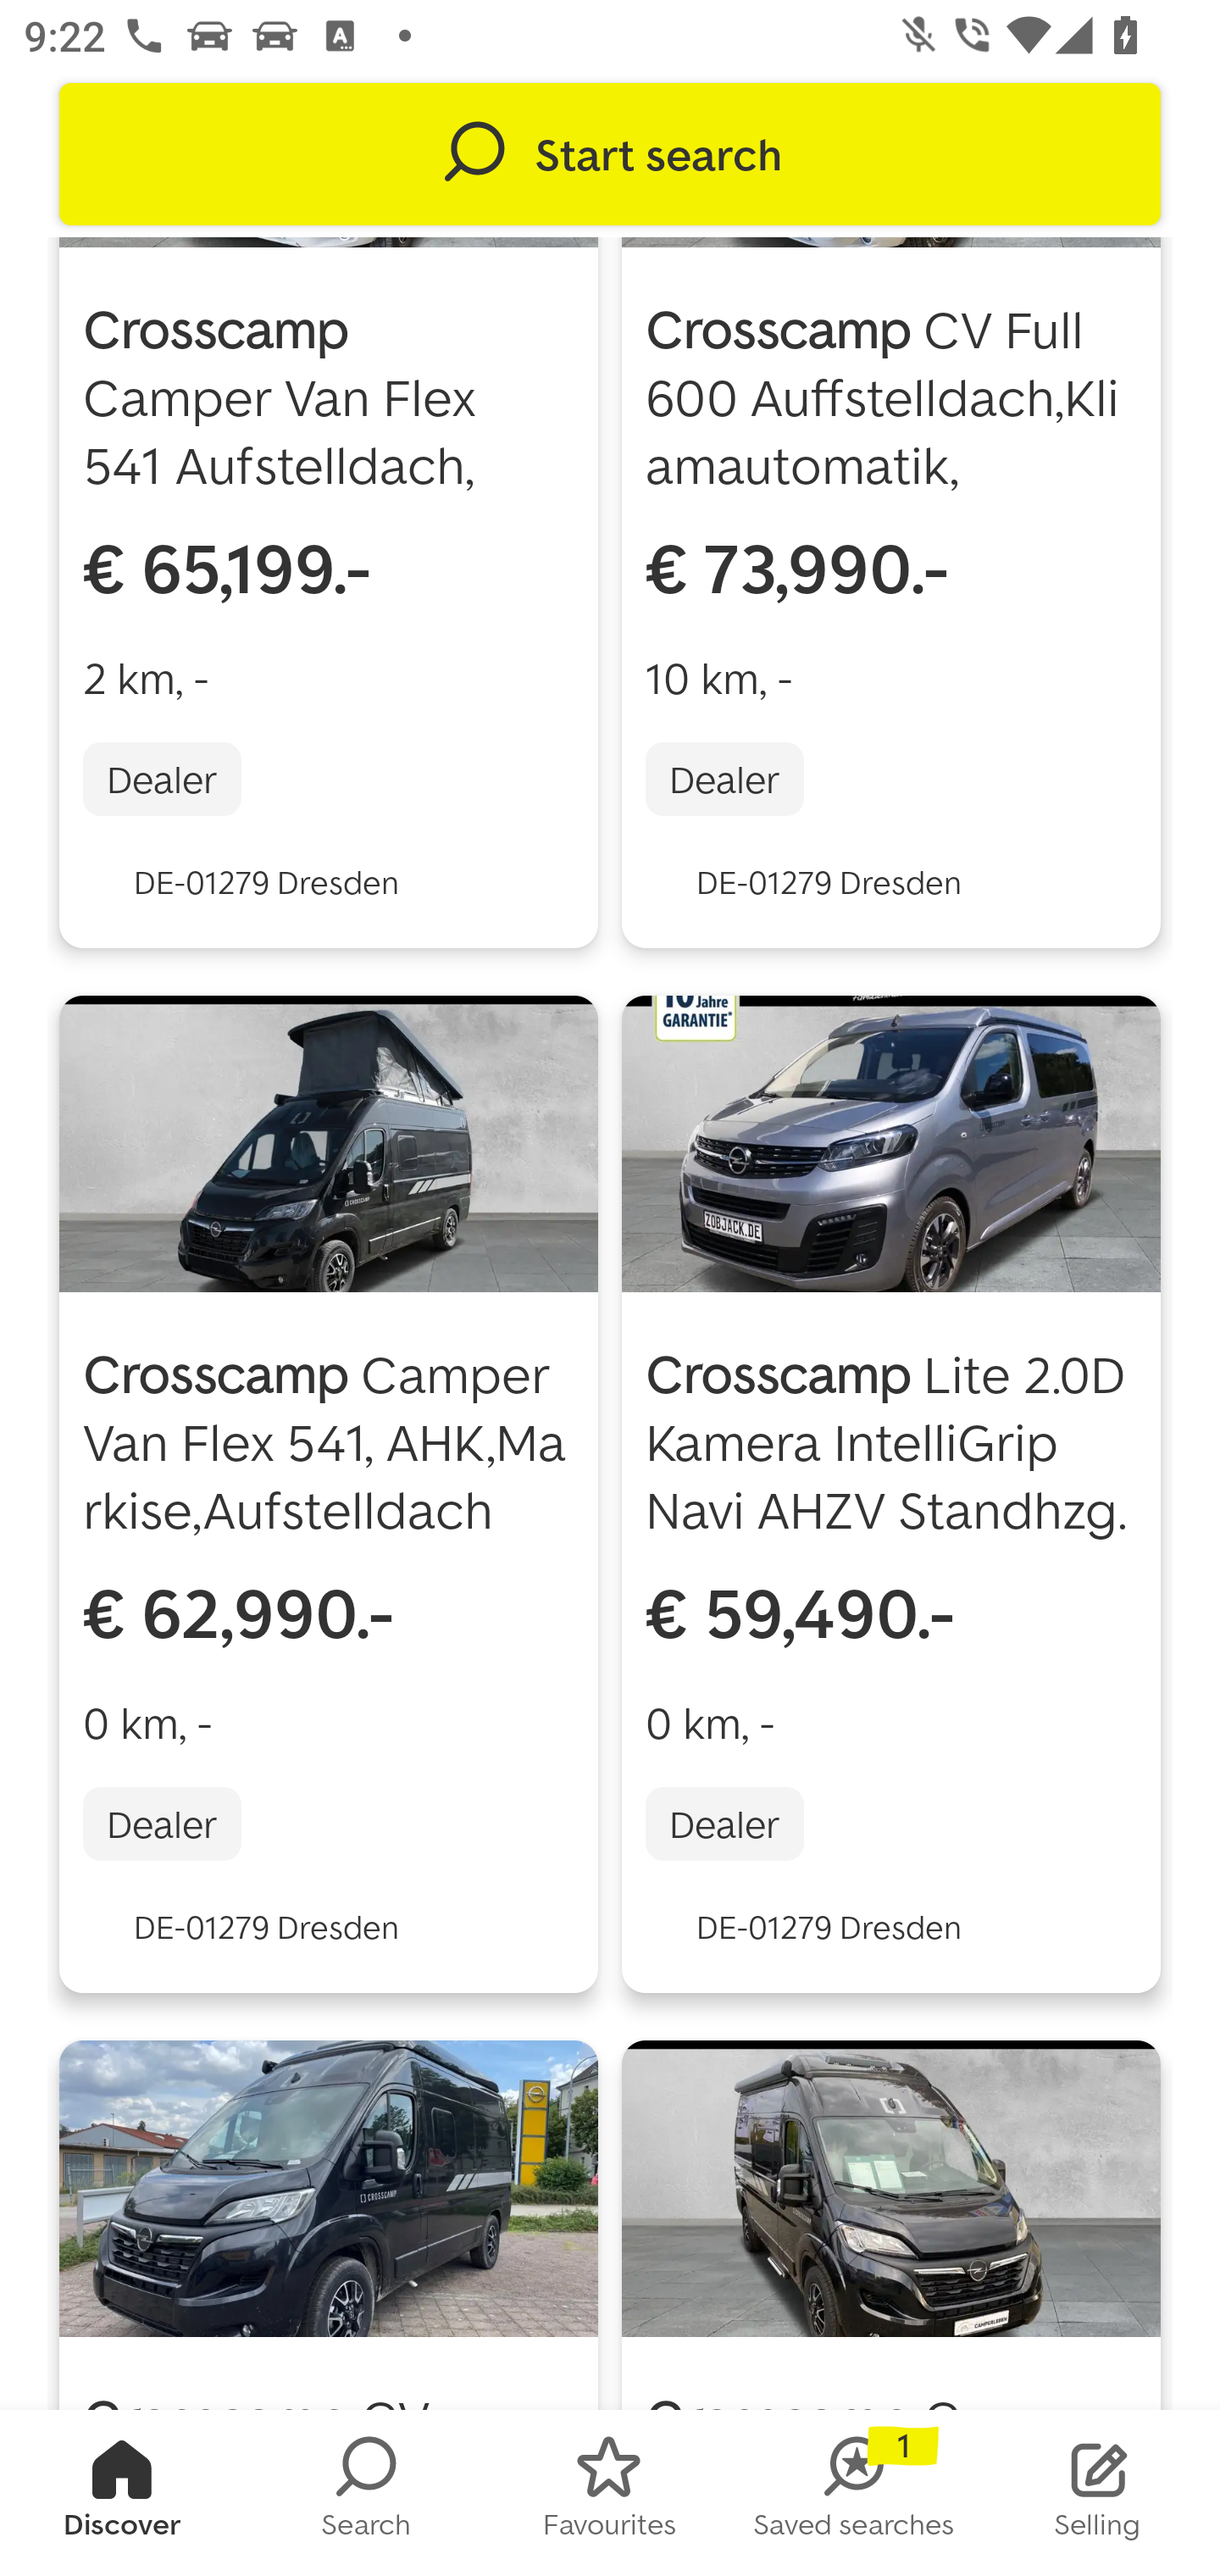 The image size is (1220, 2576). I want to click on STOCK_LIST Selling, so click(1098, 2493).